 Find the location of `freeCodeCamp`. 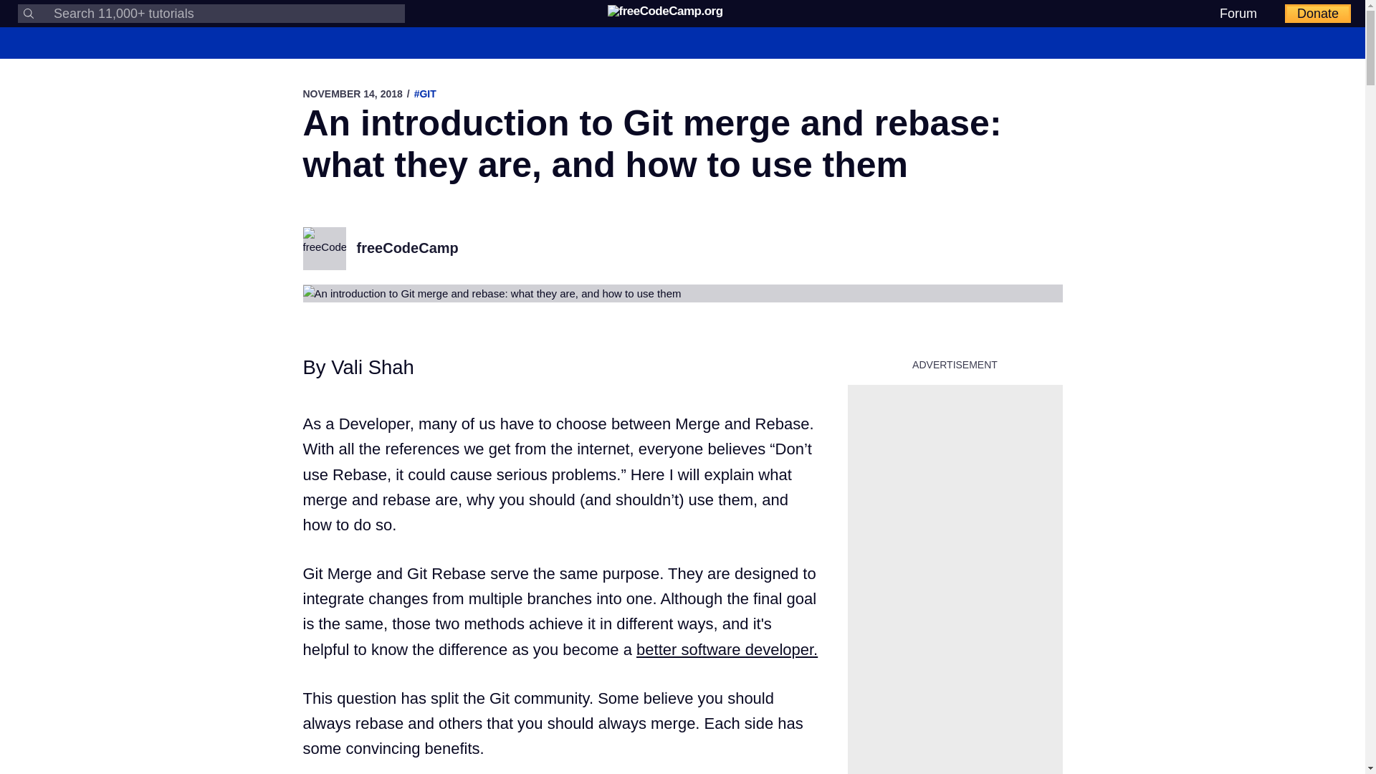

freeCodeCamp is located at coordinates (407, 248).